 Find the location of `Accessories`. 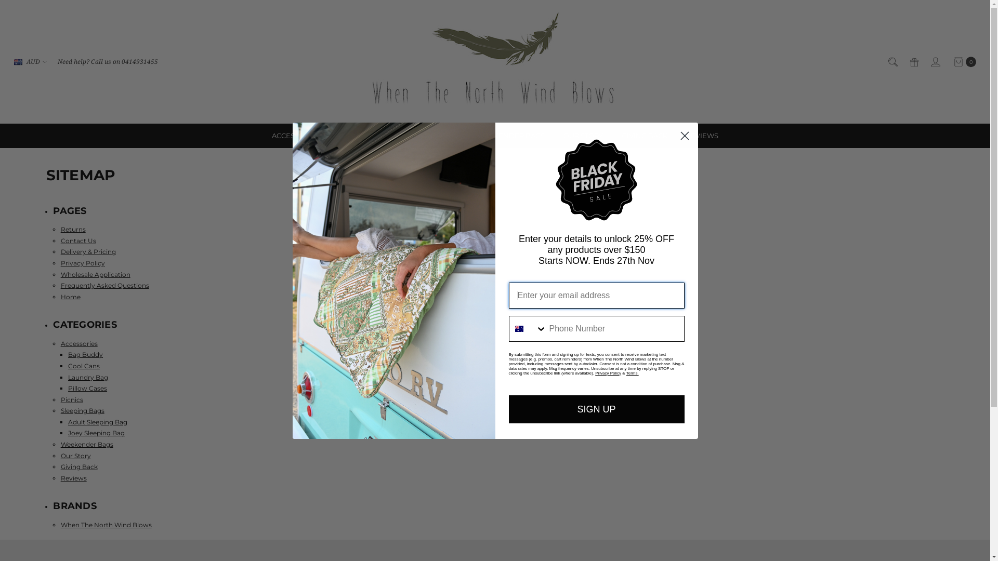

Accessories is located at coordinates (79, 344).